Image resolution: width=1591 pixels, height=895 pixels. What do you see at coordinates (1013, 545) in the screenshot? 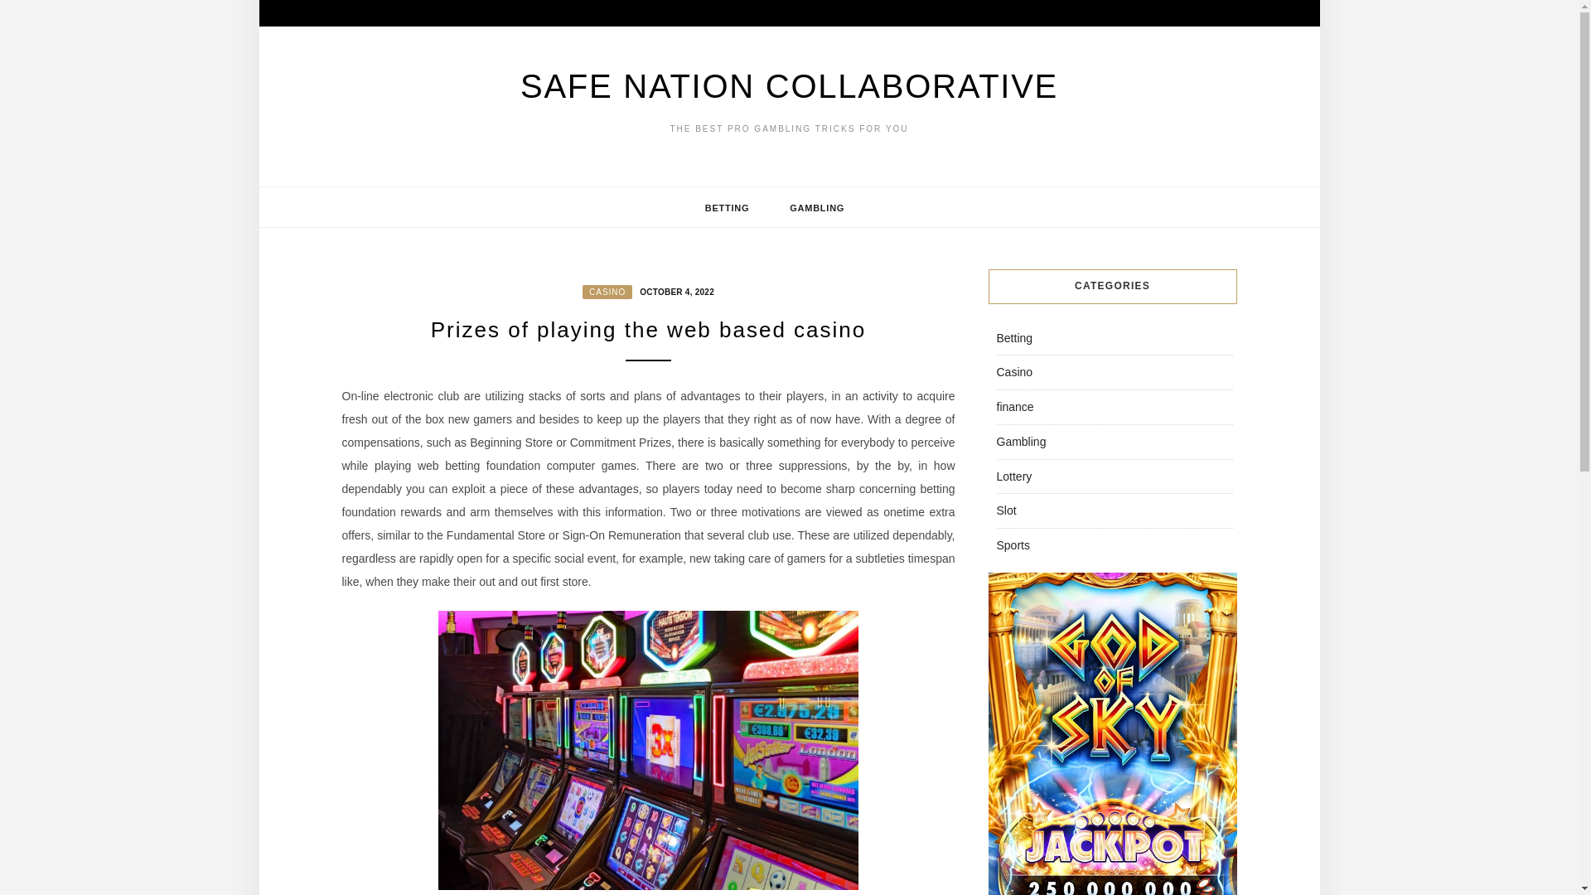
I see `Sports` at bounding box center [1013, 545].